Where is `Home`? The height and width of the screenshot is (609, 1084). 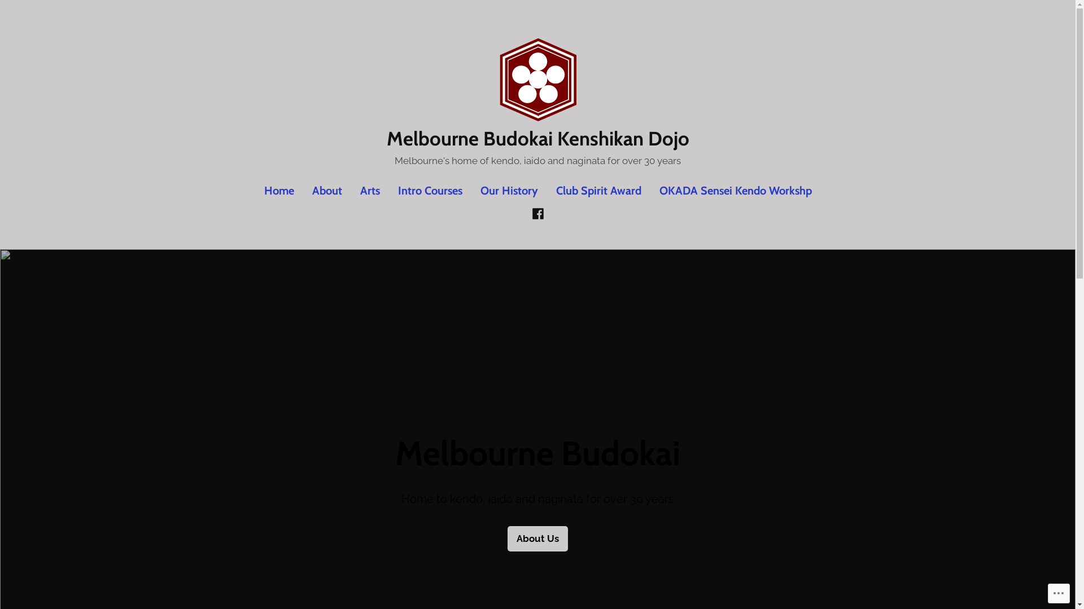
Home is located at coordinates (283, 191).